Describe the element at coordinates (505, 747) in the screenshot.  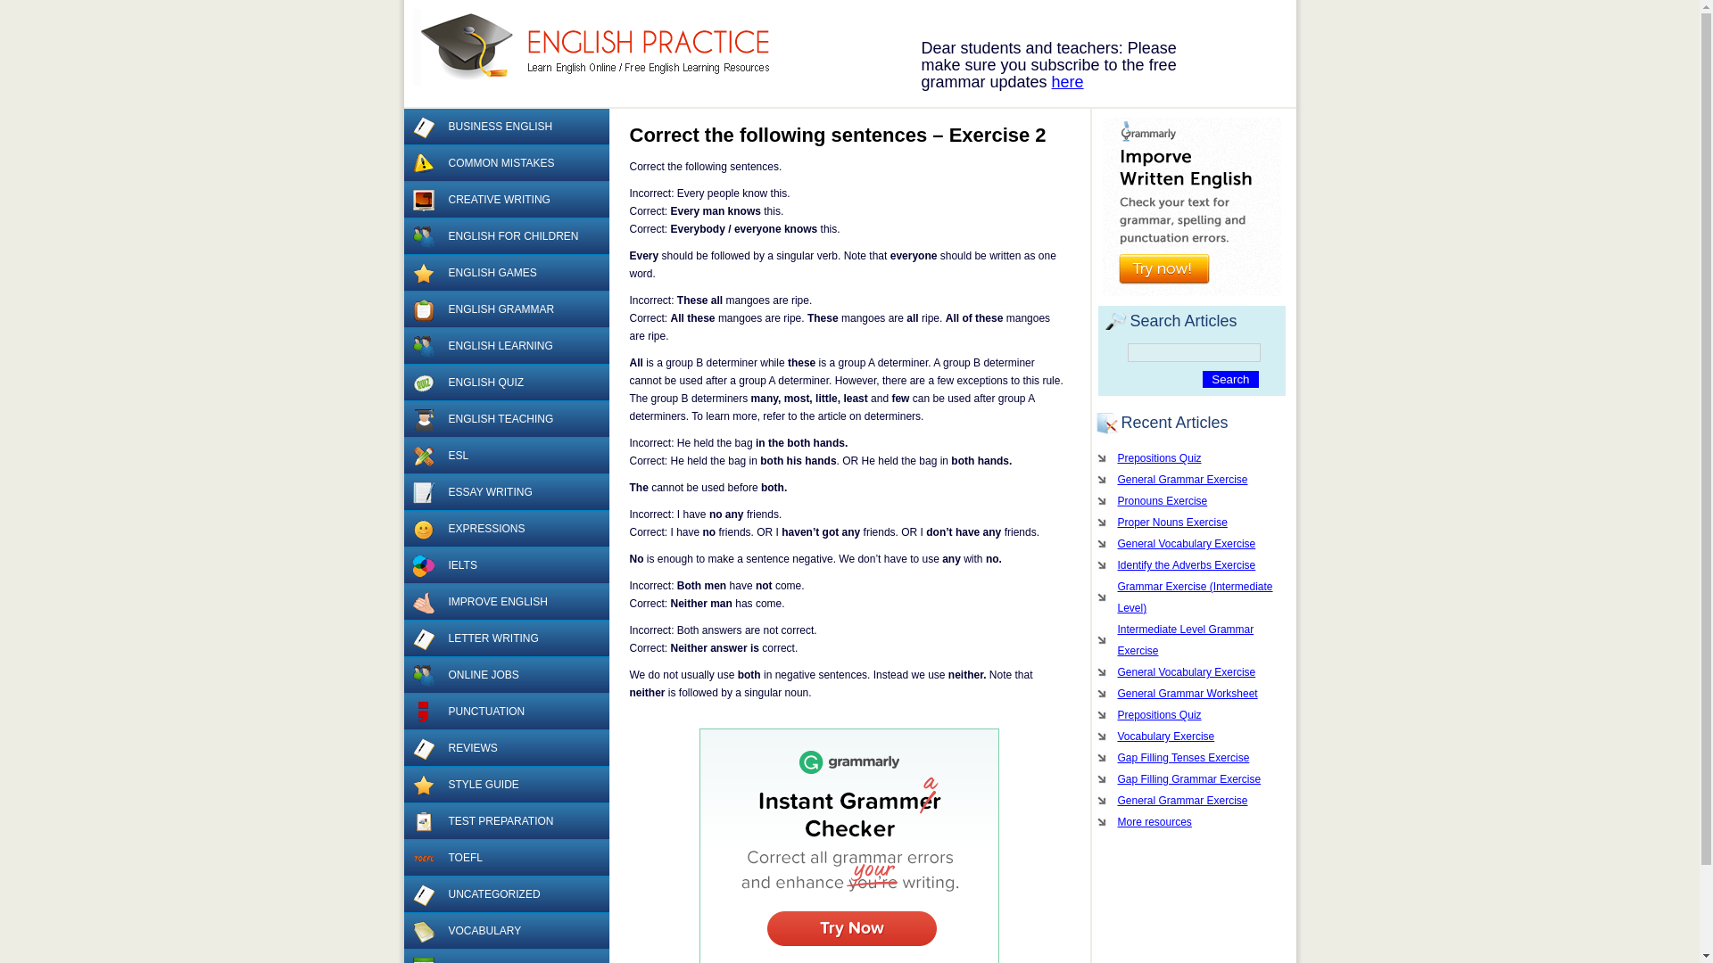
I see `REVIEWS` at that location.